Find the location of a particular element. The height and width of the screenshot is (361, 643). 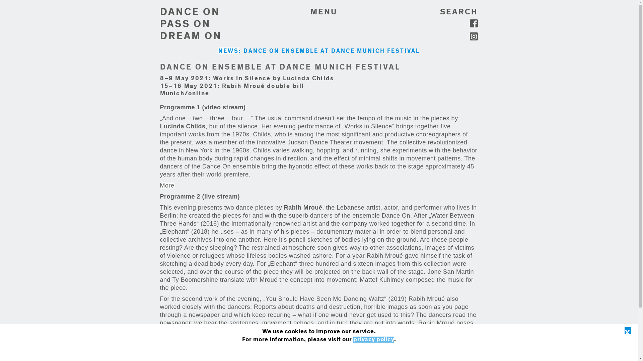

ACCEPT is located at coordinates (318, 352).